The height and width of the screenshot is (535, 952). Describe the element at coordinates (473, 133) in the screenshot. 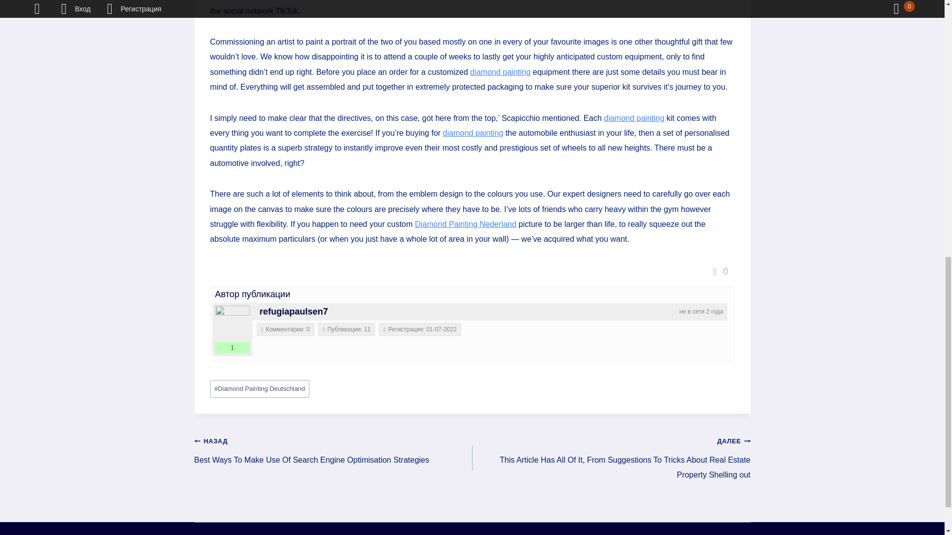

I see `diamond painting` at that location.